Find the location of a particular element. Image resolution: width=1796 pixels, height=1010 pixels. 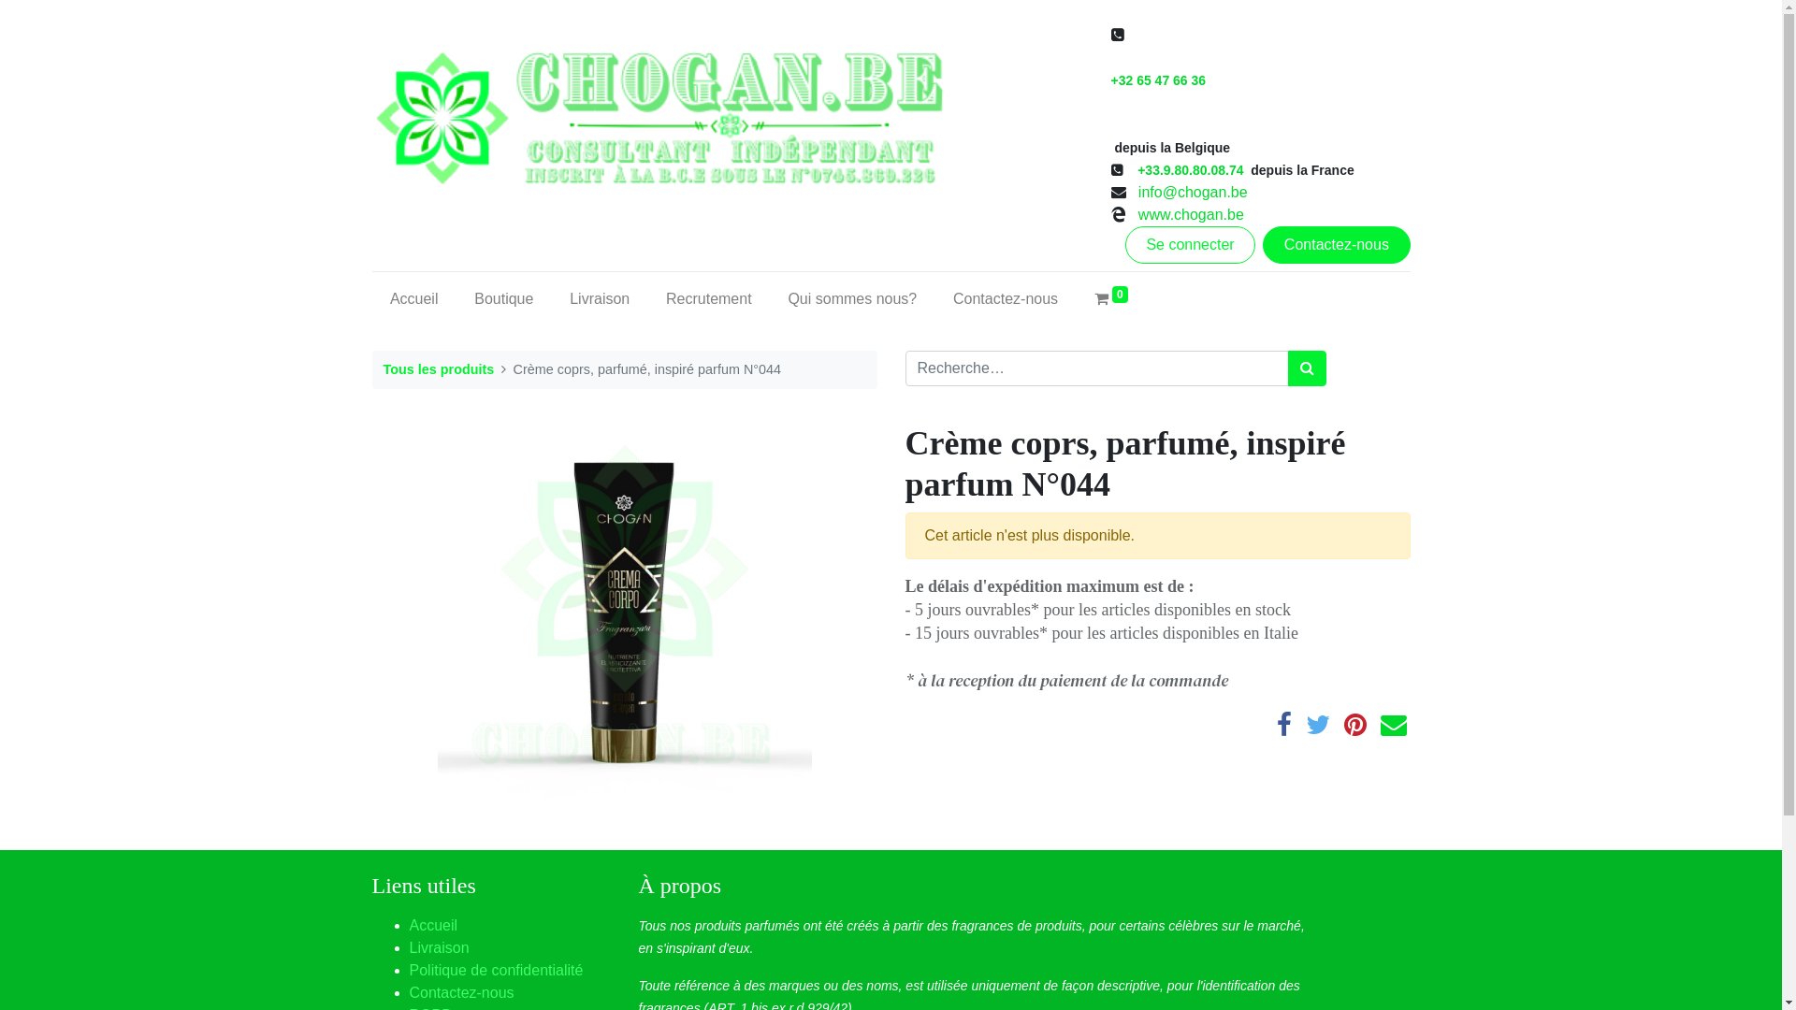

+33.9.80.80.08.74 is located at coordinates (1192, 170).